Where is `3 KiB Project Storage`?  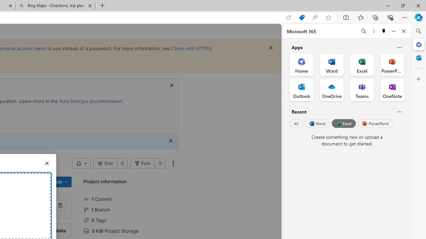
3 KiB Project Storage is located at coordinates (131, 230).